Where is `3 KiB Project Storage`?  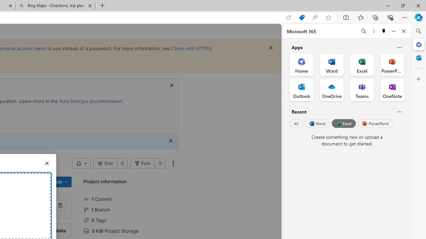
3 KiB Project Storage is located at coordinates (131, 230).